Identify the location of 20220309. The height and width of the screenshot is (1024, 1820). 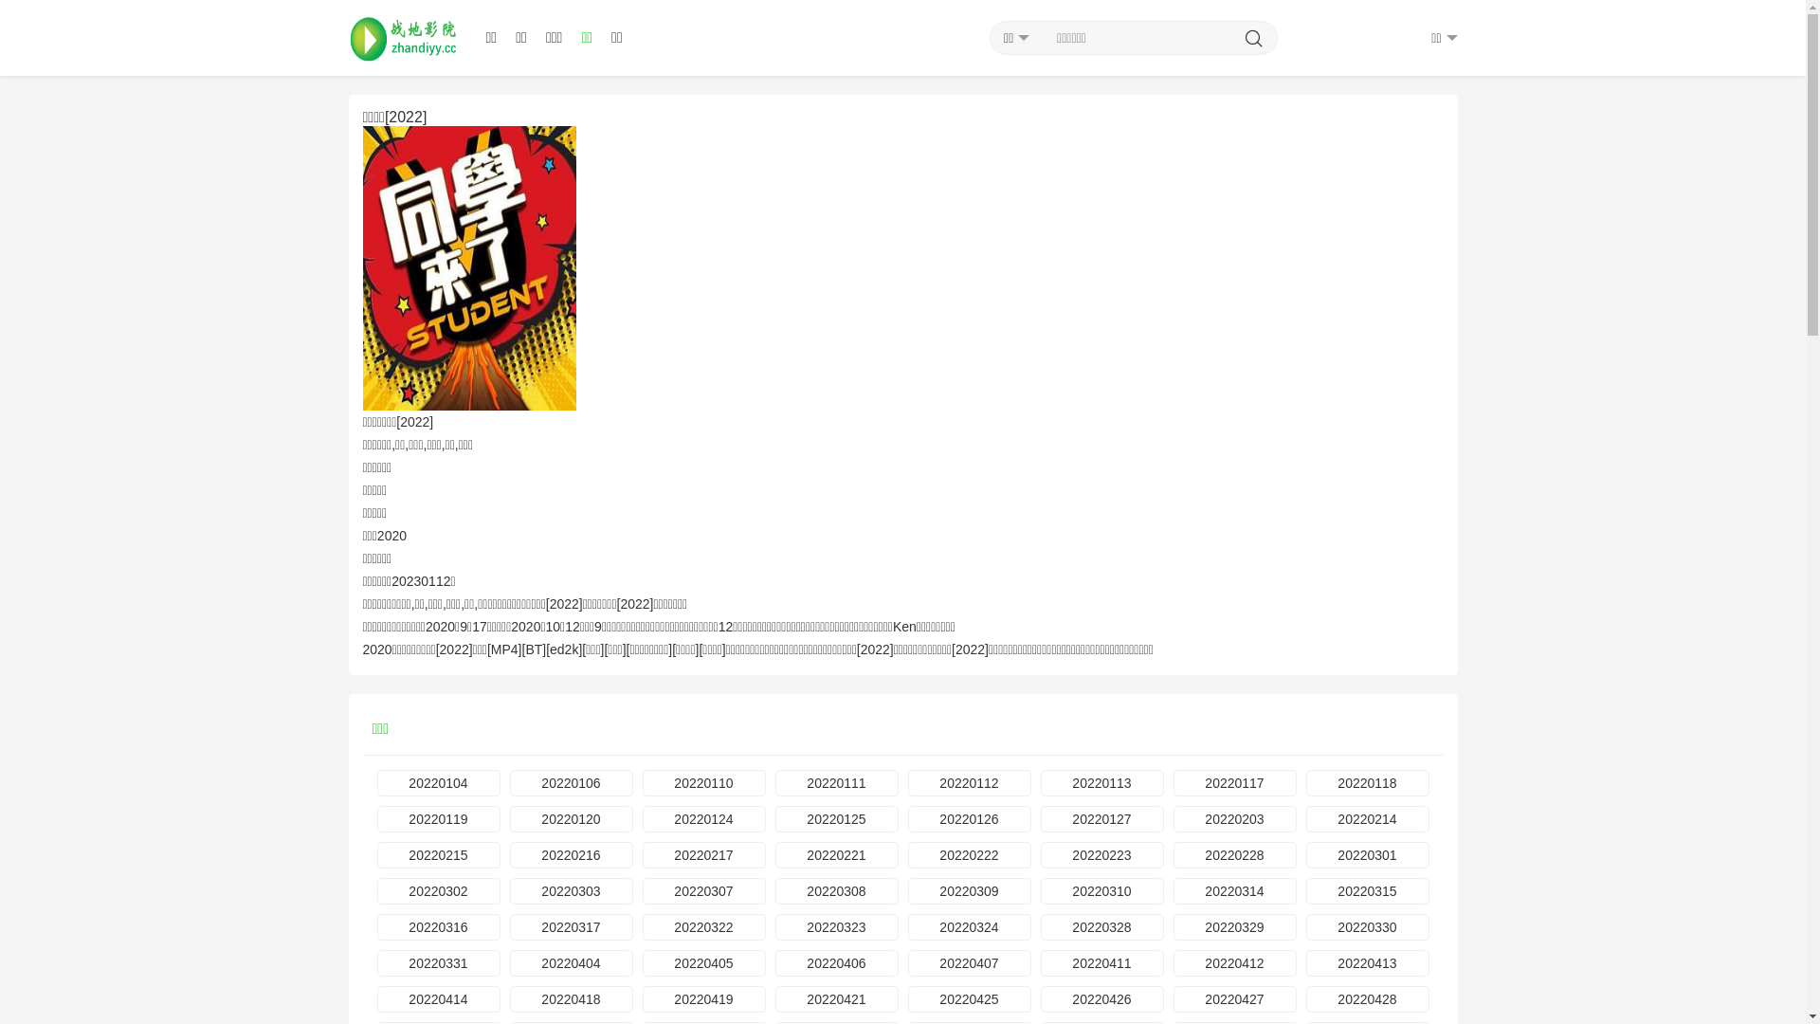
(970, 891).